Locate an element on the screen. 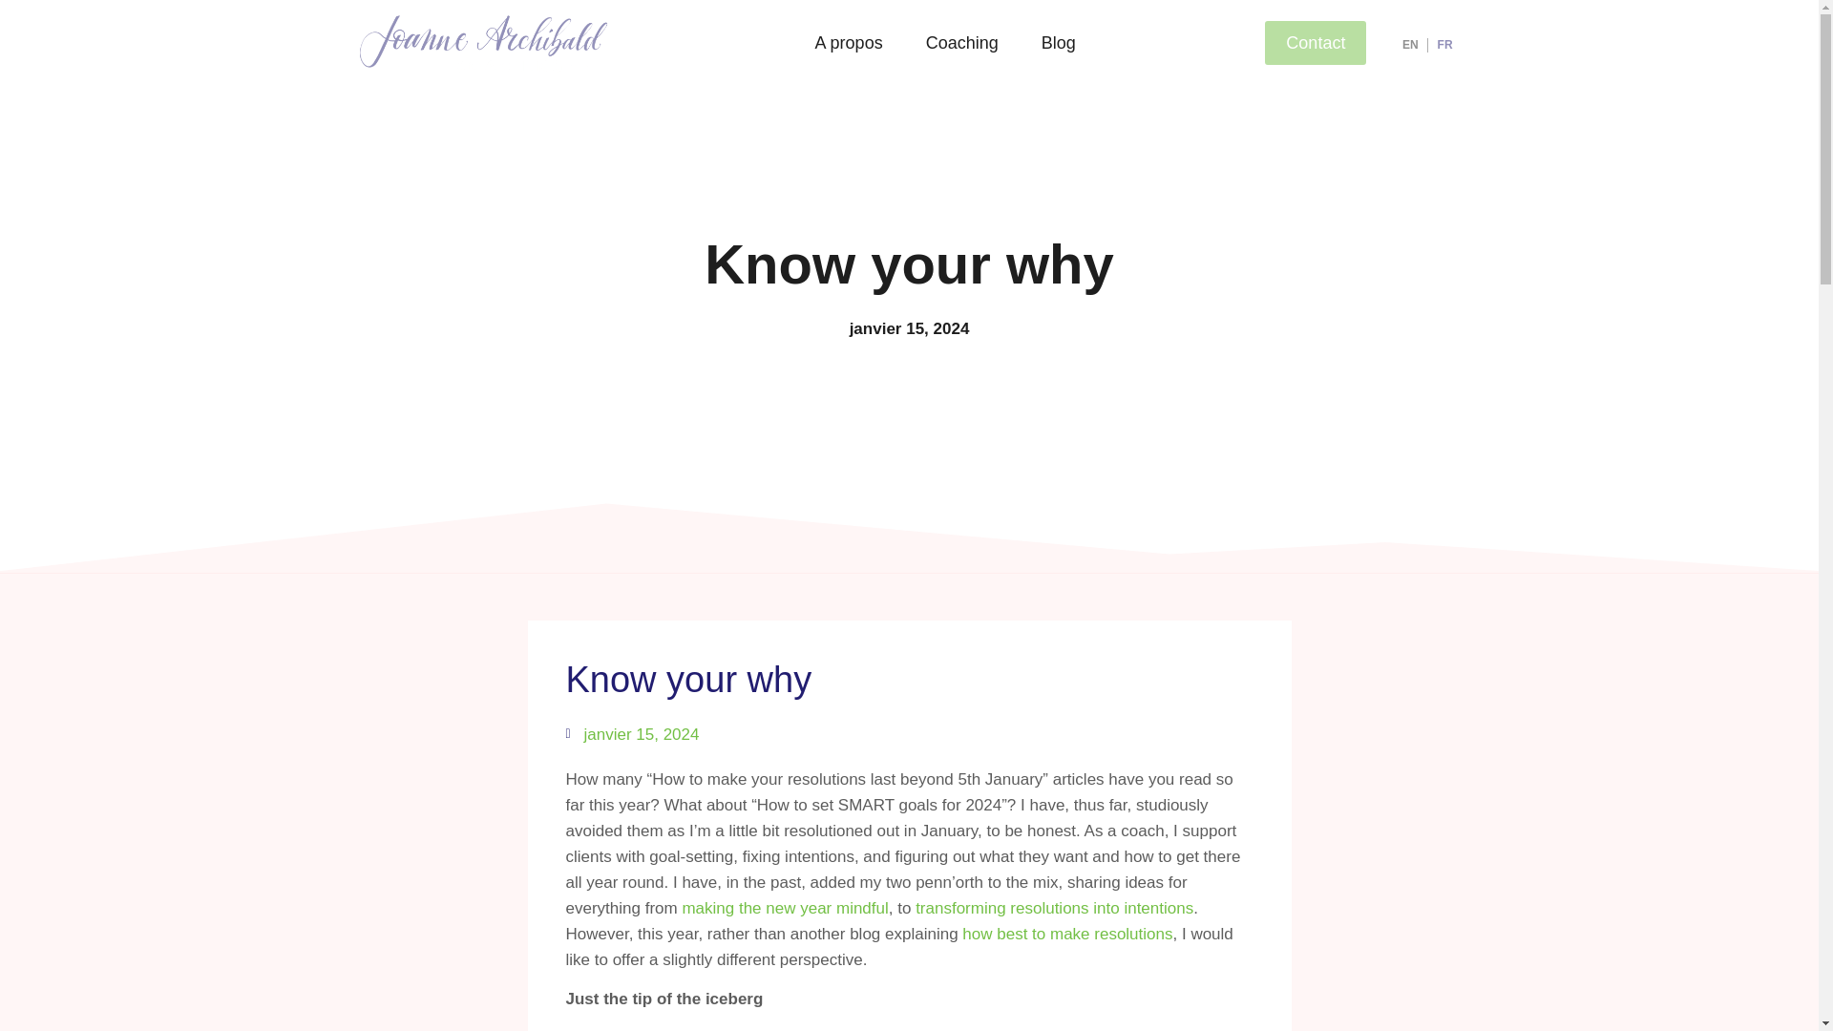 Image resolution: width=1833 pixels, height=1031 pixels. making the new year mindful is located at coordinates (785, 908).